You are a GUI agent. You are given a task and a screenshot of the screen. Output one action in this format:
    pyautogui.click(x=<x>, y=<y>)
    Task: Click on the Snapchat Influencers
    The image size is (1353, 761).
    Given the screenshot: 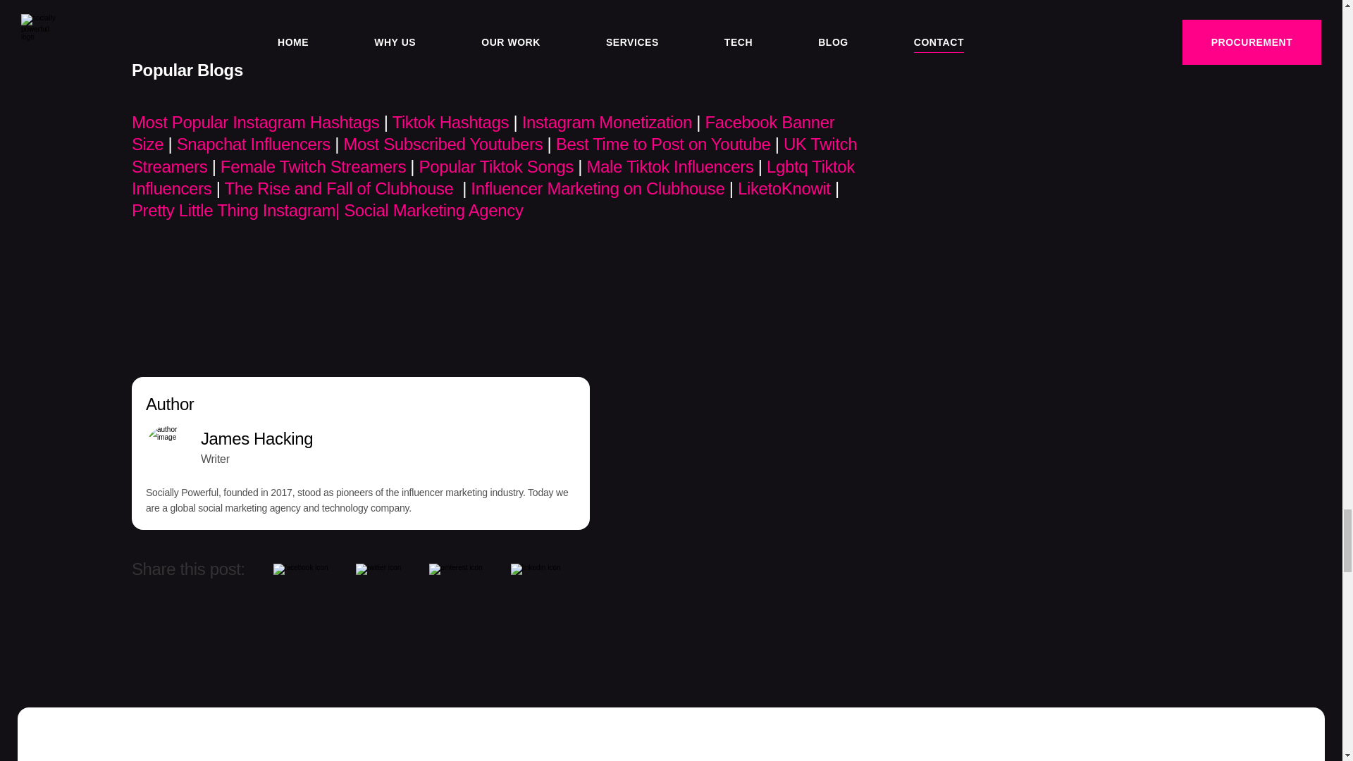 What is the action you would take?
    pyautogui.click(x=254, y=144)
    